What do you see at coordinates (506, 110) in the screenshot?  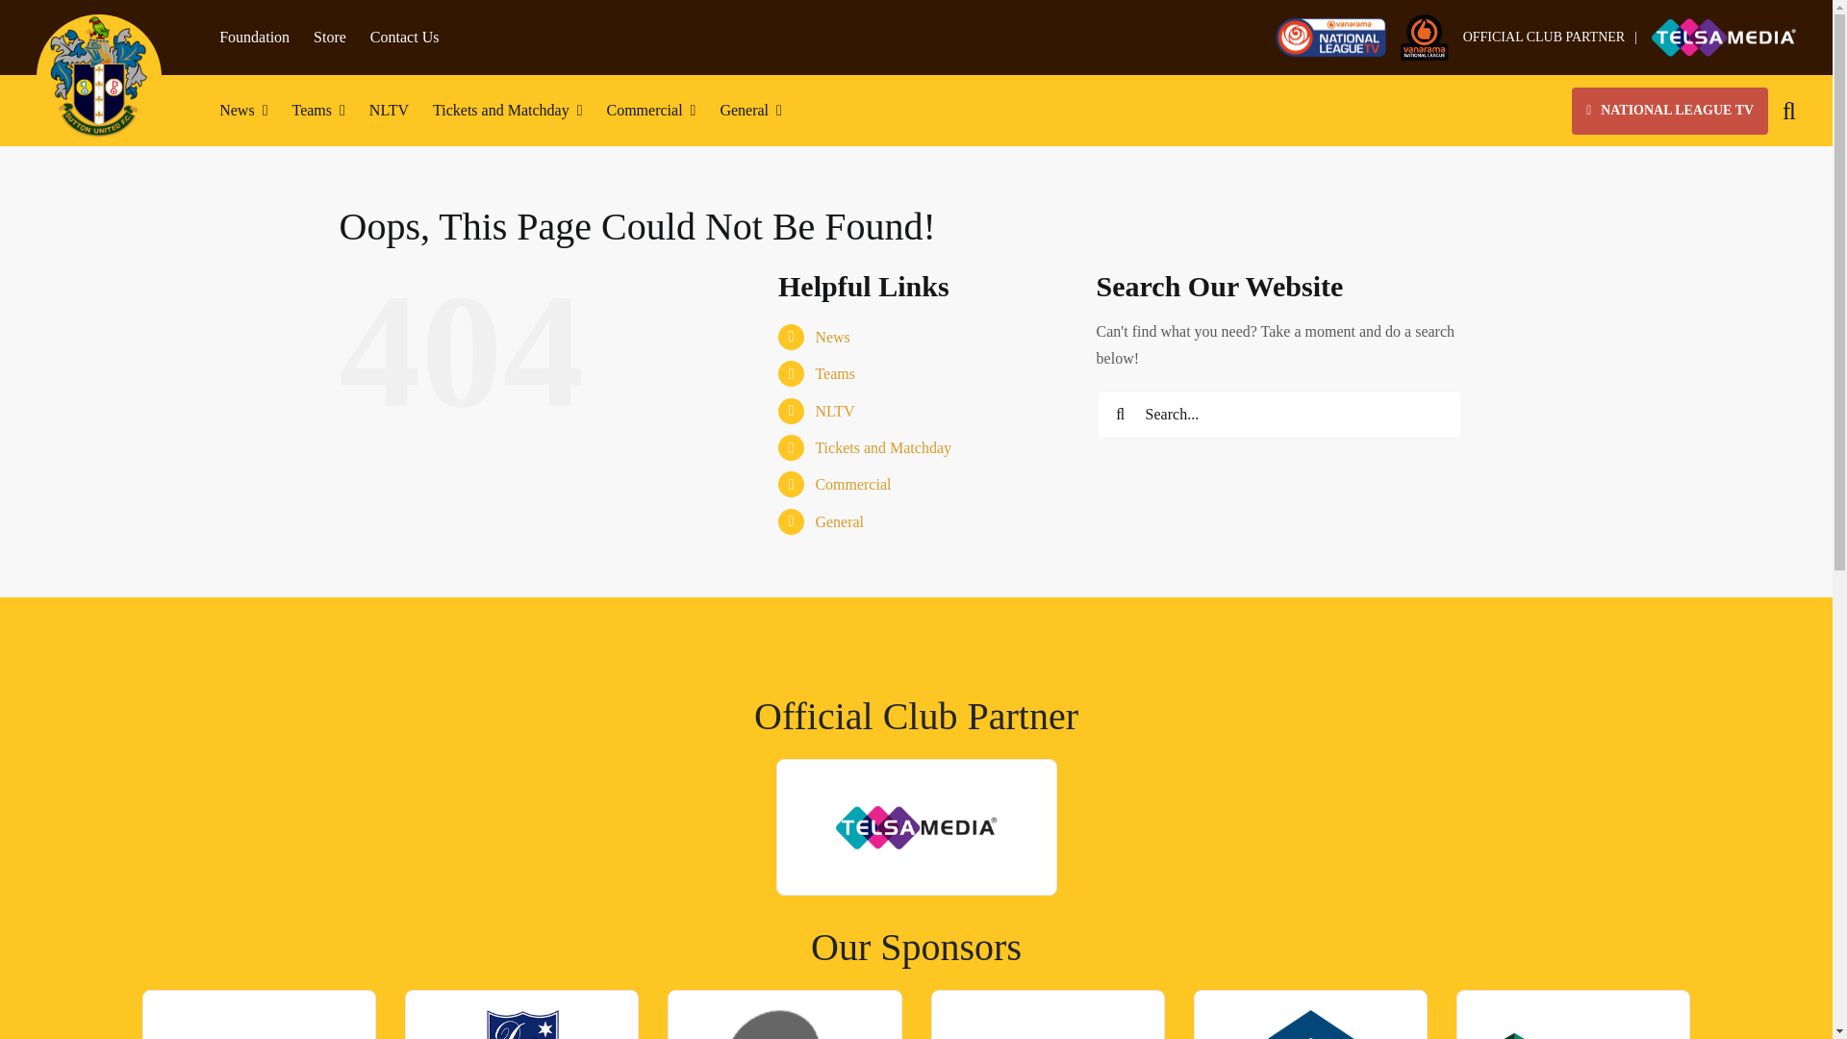 I see `Tickets and Matchday` at bounding box center [506, 110].